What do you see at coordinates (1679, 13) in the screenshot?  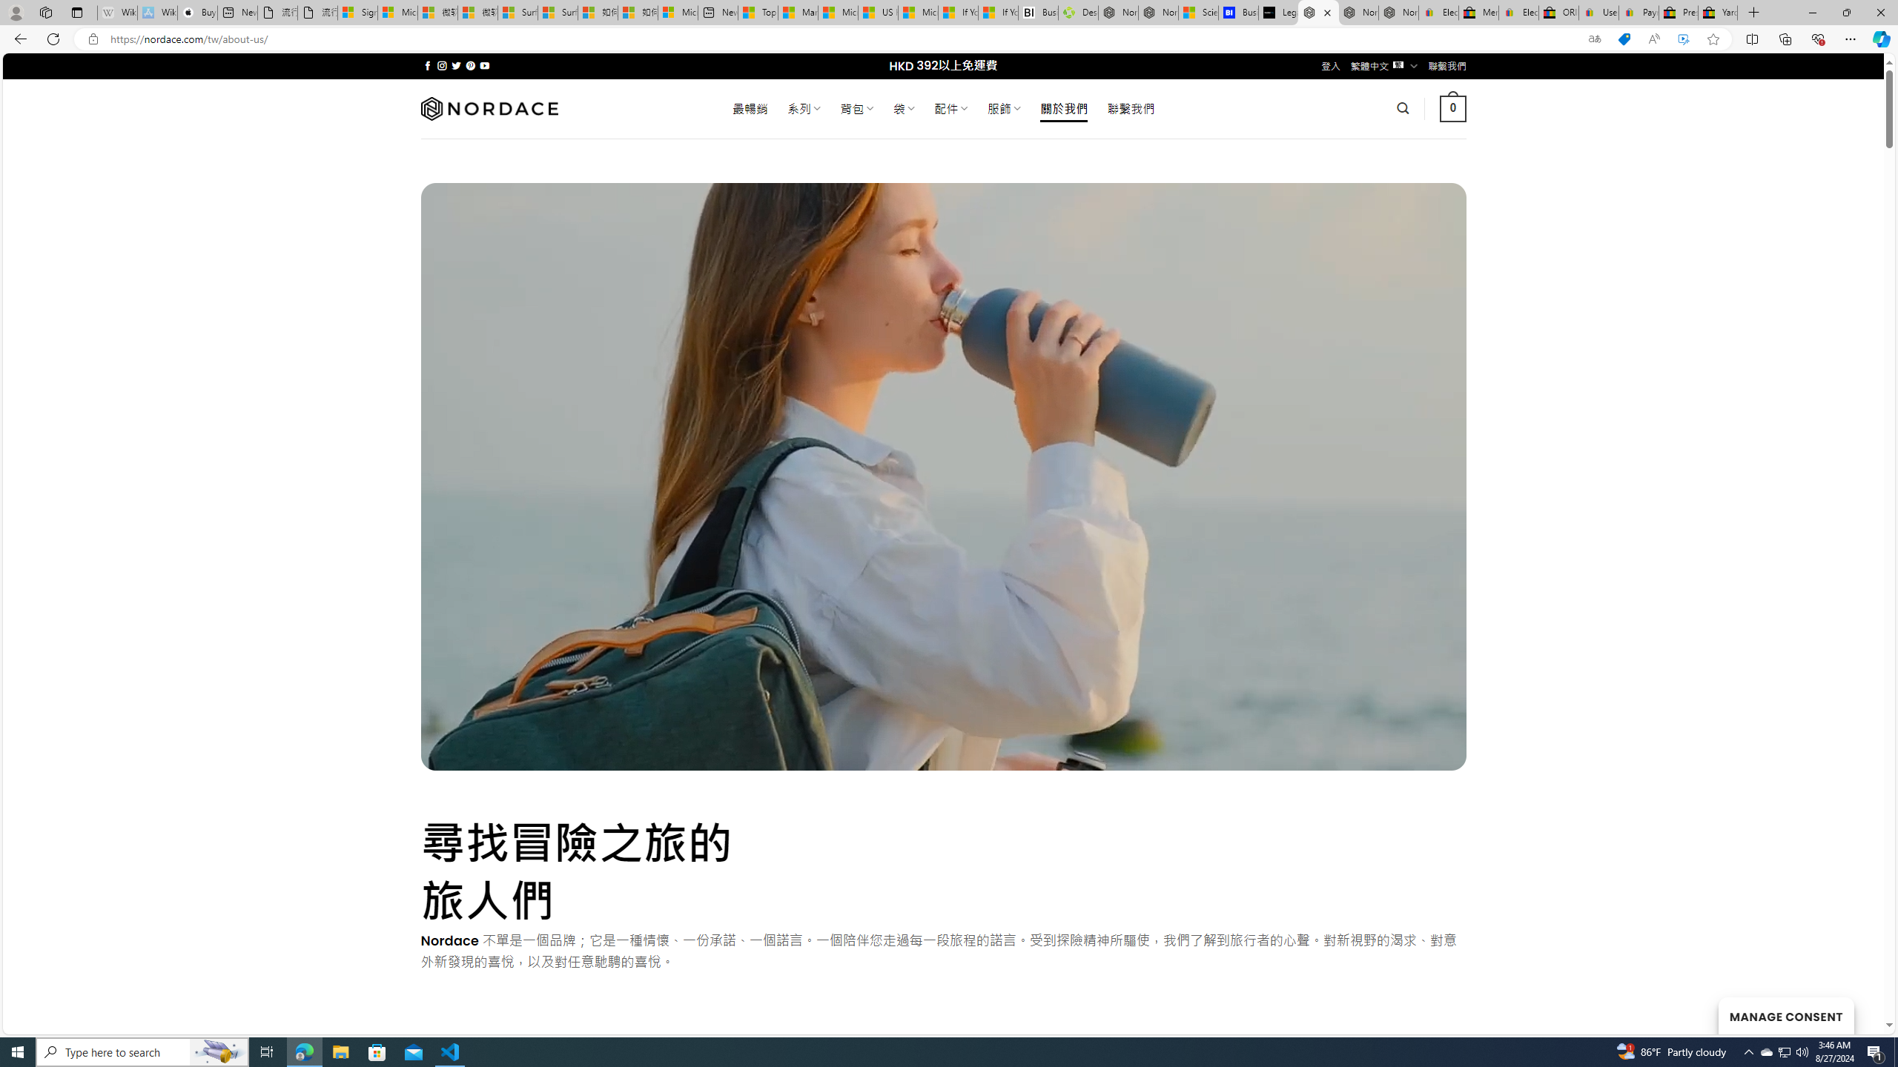 I see `Press Room - eBay Inc.` at bounding box center [1679, 13].